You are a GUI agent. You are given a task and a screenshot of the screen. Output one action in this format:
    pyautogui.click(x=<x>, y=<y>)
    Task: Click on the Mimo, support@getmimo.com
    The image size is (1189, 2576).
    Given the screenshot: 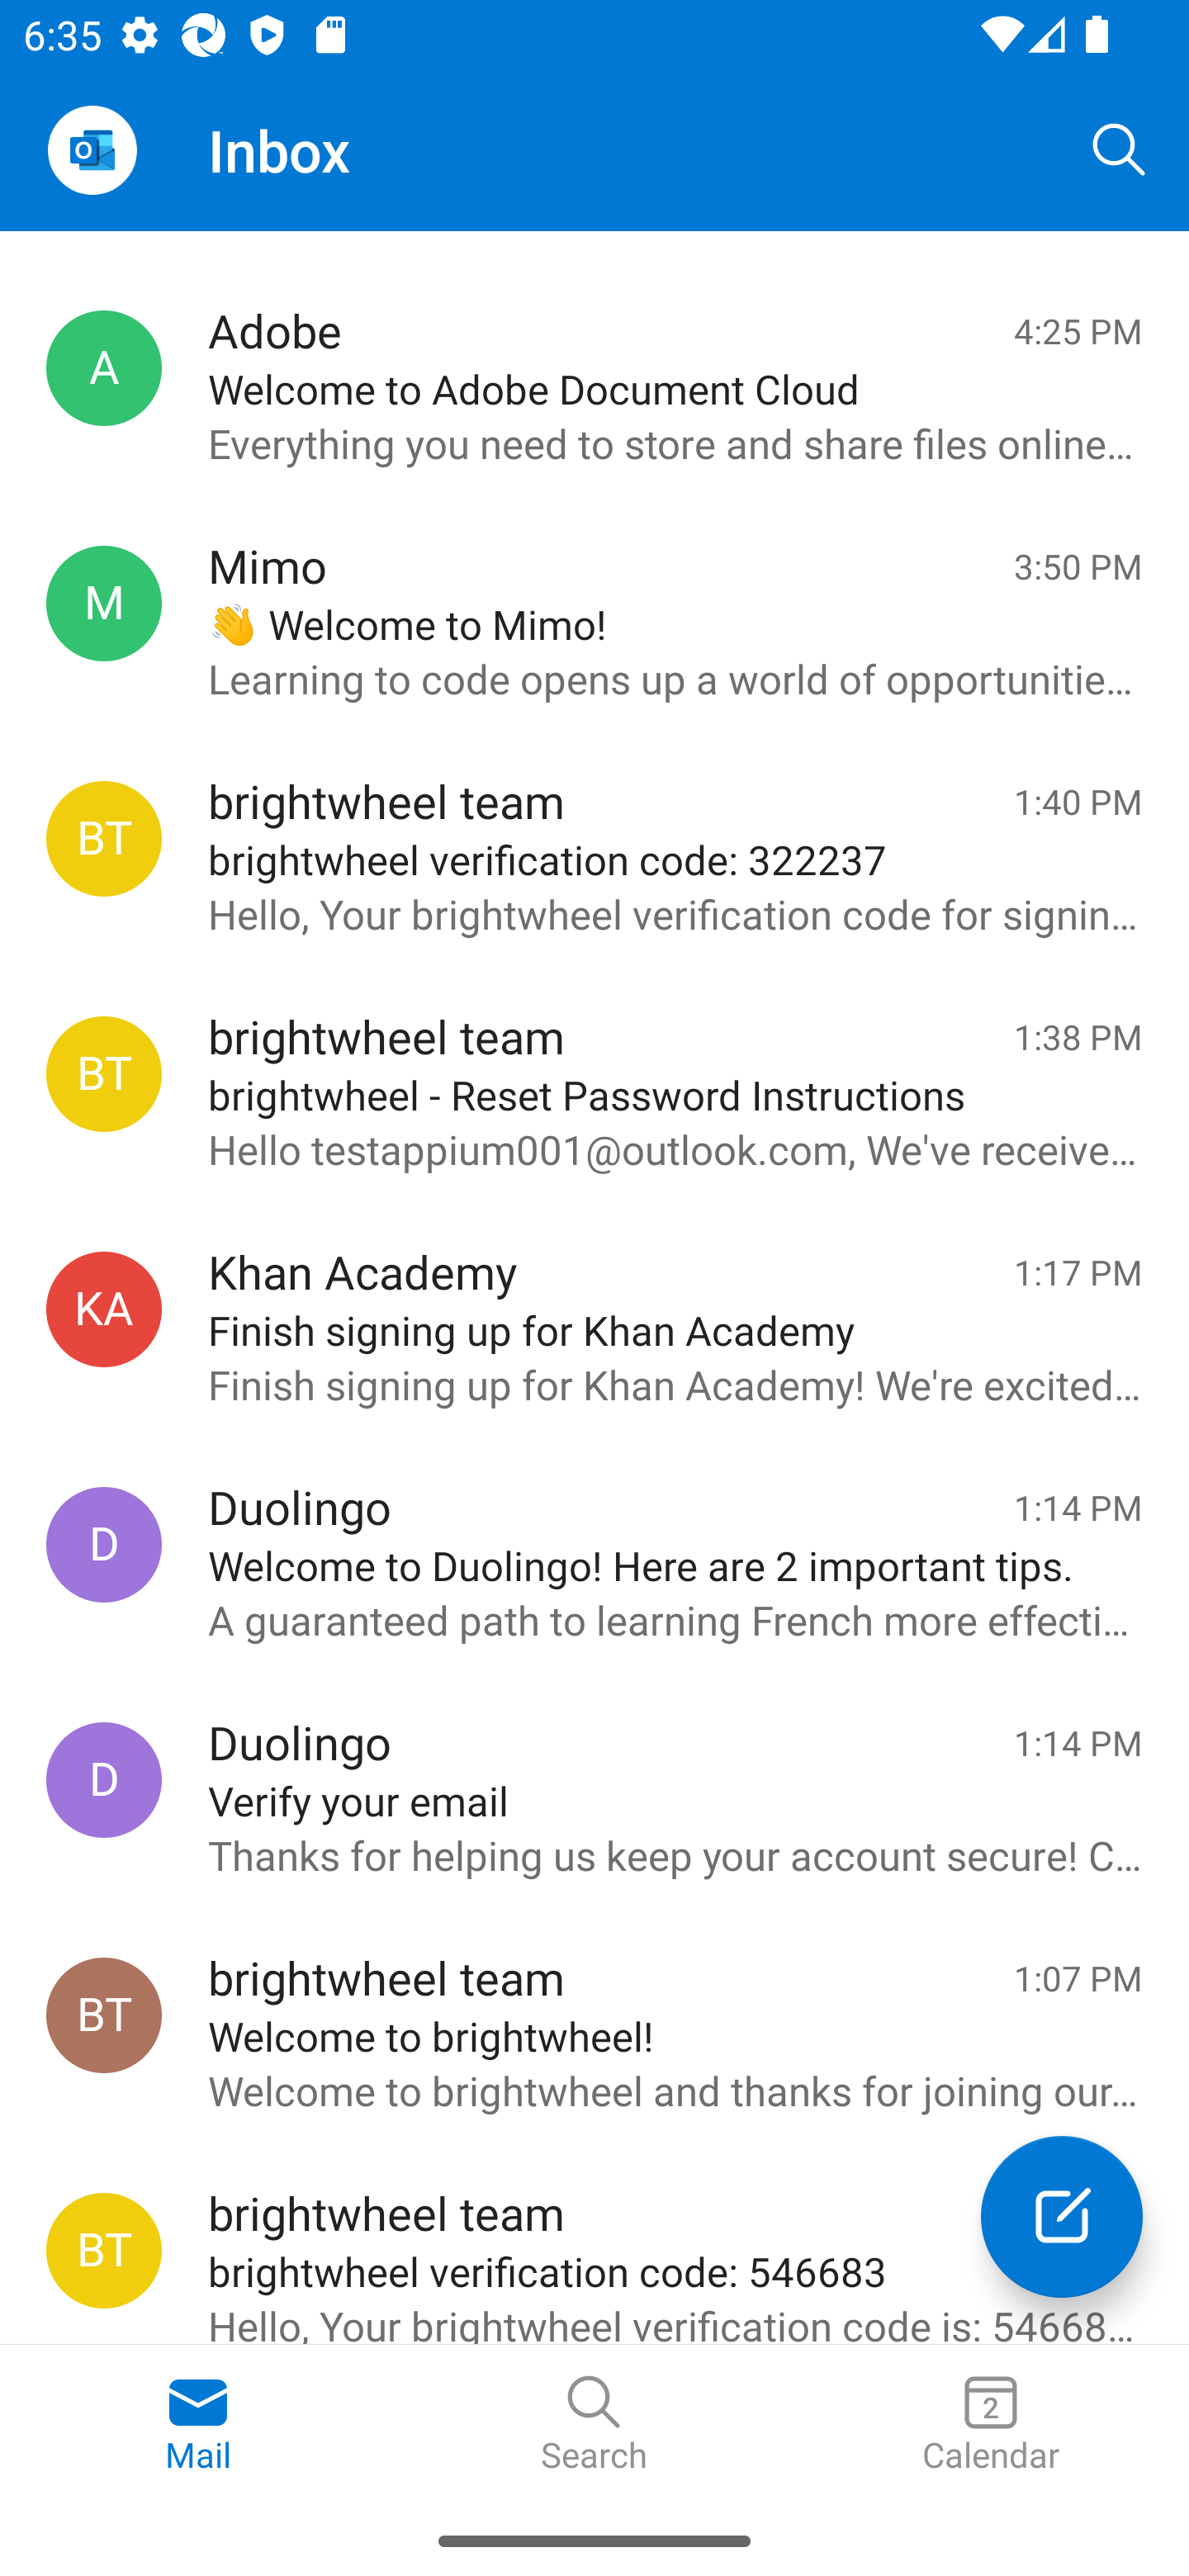 What is the action you would take?
    pyautogui.click(x=104, y=604)
    